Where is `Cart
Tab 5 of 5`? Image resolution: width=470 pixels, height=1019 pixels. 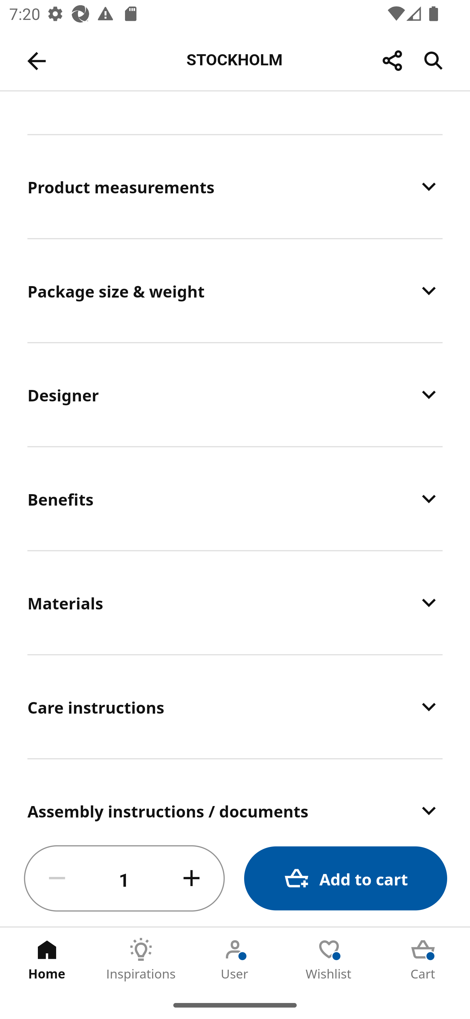 Cart
Tab 5 of 5 is located at coordinates (423, 959).